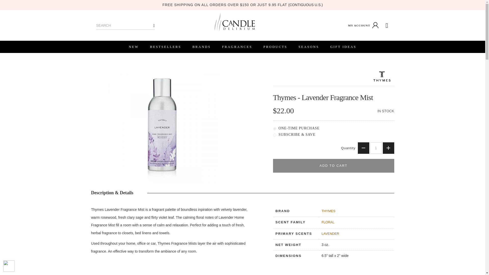 This screenshot has width=489, height=275. Describe the element at coordinates (364, 25) in the screenshot. I see `MY ACCOUNT` at that location.